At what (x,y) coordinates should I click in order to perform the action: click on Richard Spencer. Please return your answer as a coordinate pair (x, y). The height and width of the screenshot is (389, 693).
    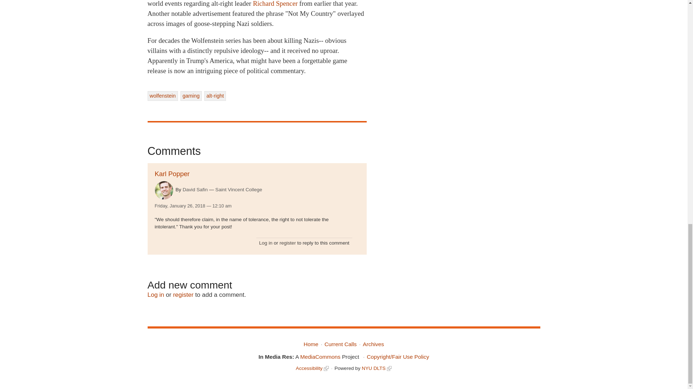
    Looking at the image, I should click on (275, 4).